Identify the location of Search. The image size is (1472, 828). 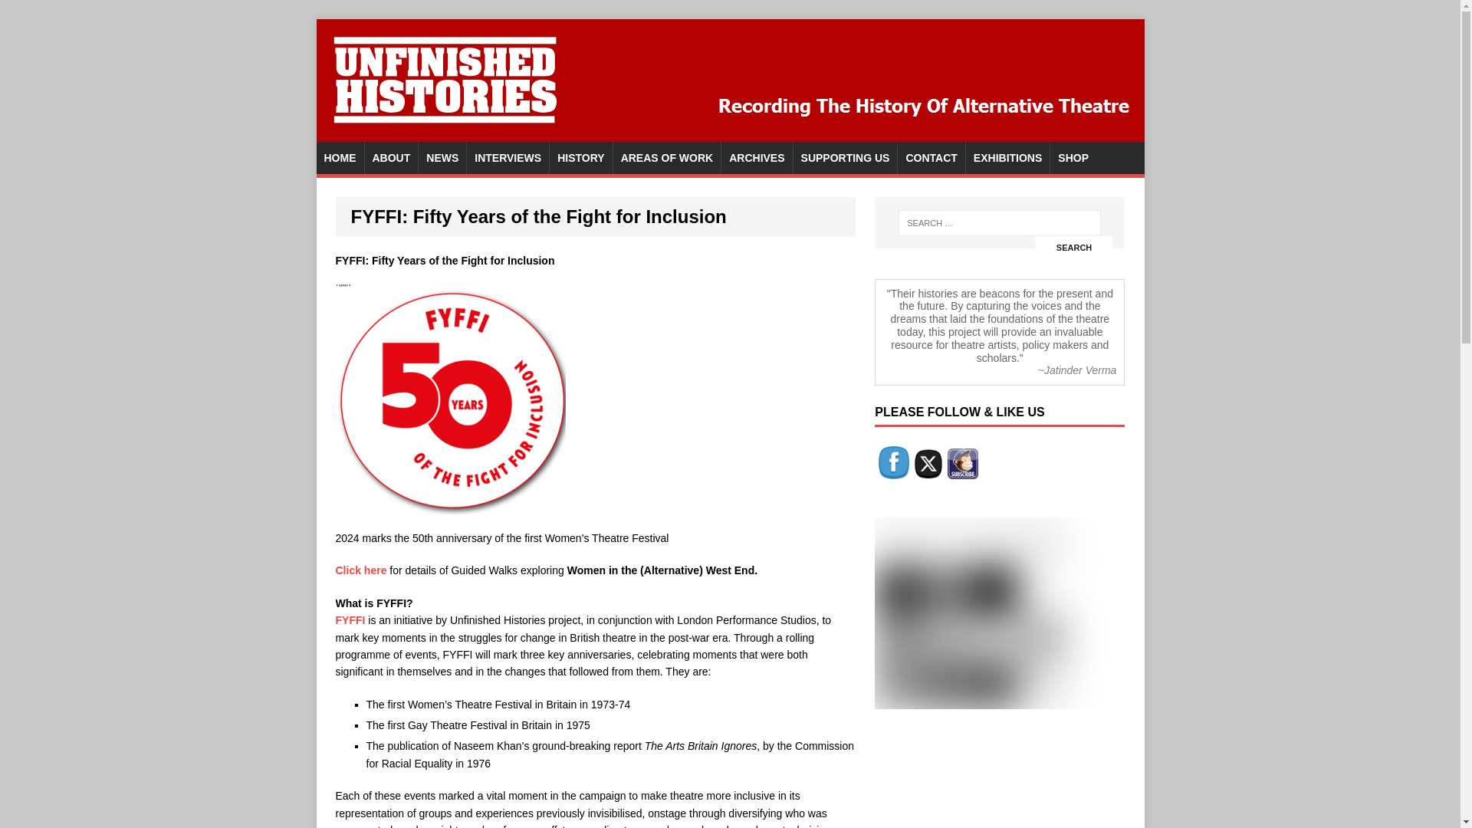
(1074, 248).